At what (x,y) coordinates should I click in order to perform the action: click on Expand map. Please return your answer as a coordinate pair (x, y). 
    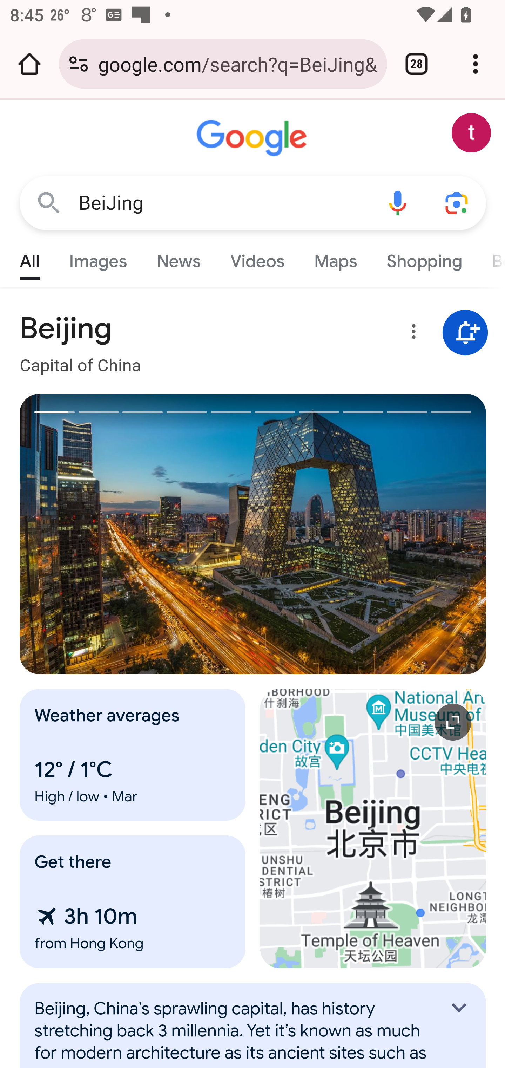
    Looking at the image, I should click on (373, 828).